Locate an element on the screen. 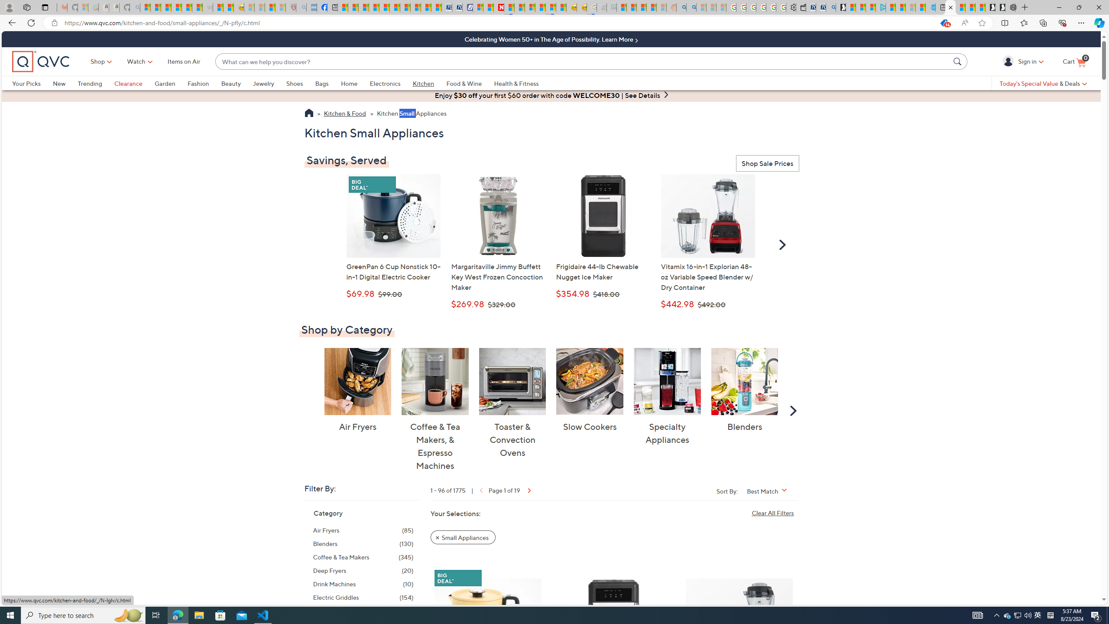  Category is located at coordinates (328, 513).